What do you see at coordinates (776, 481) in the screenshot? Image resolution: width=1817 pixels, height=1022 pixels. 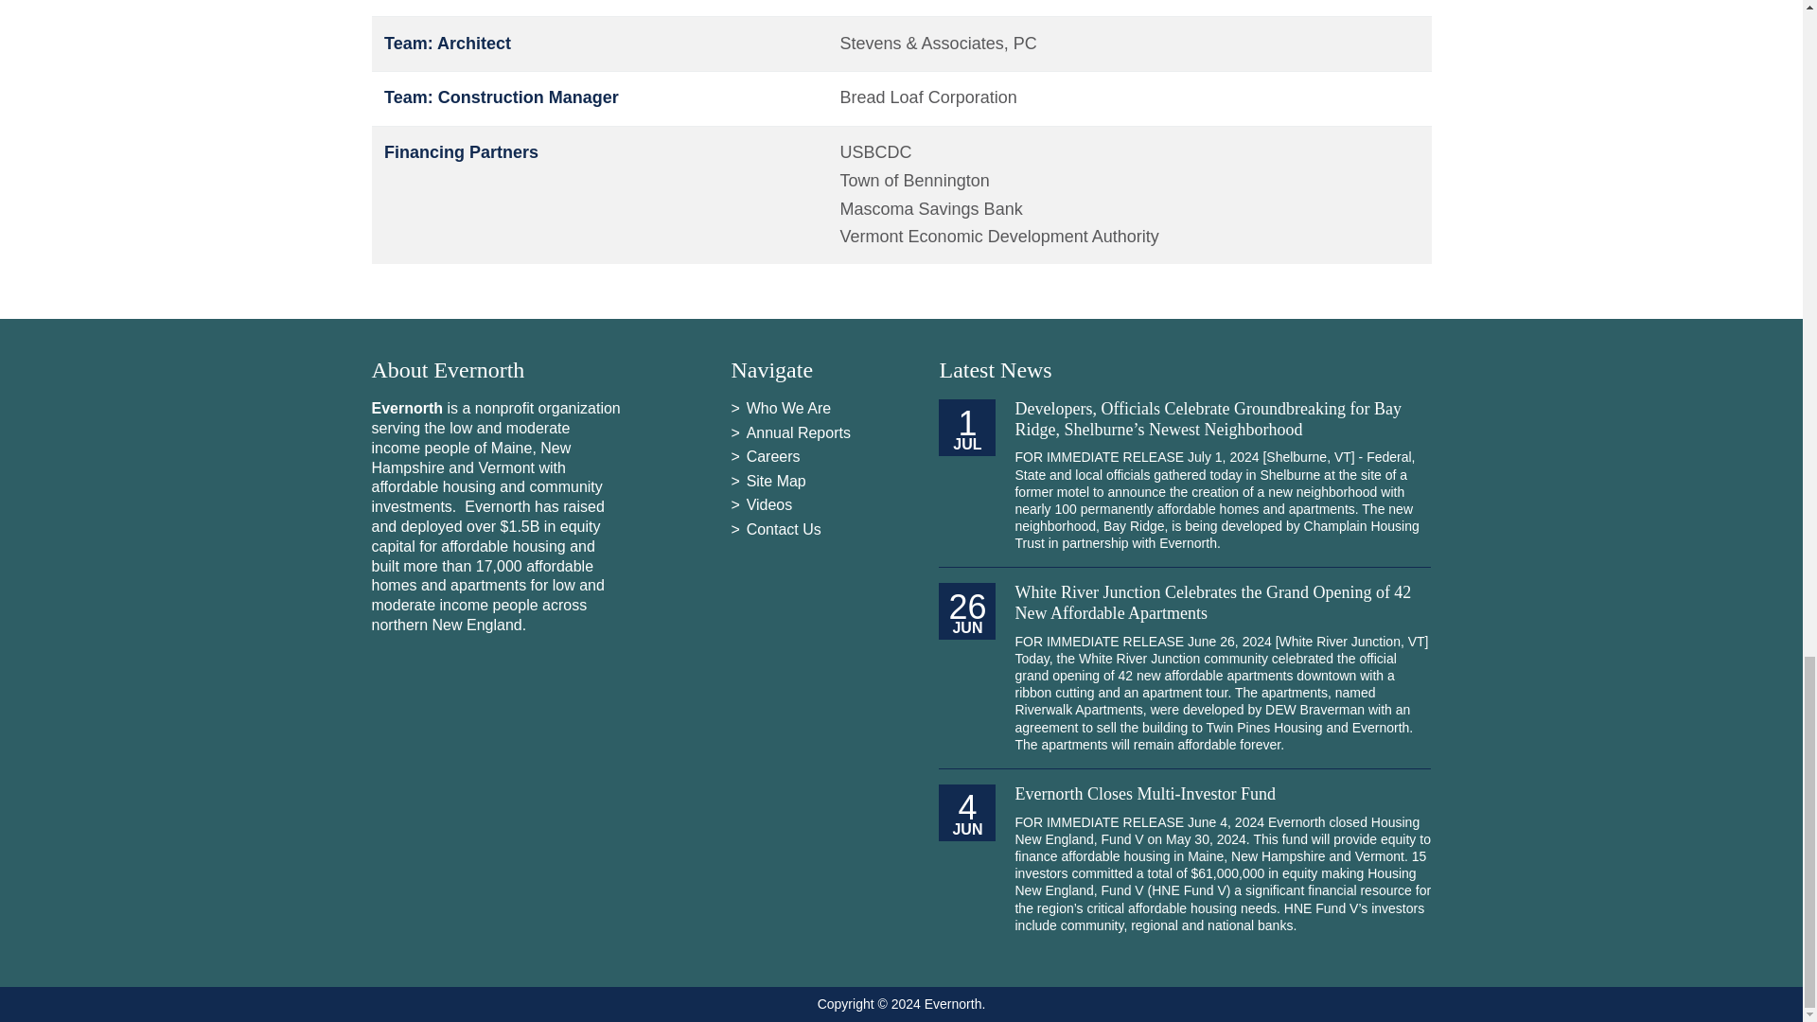 I see `Site Map` at bounding box center [776, 481].